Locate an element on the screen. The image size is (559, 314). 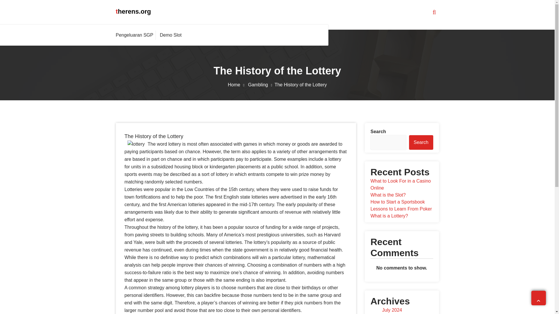
Search is located at coordinates (421, 142).